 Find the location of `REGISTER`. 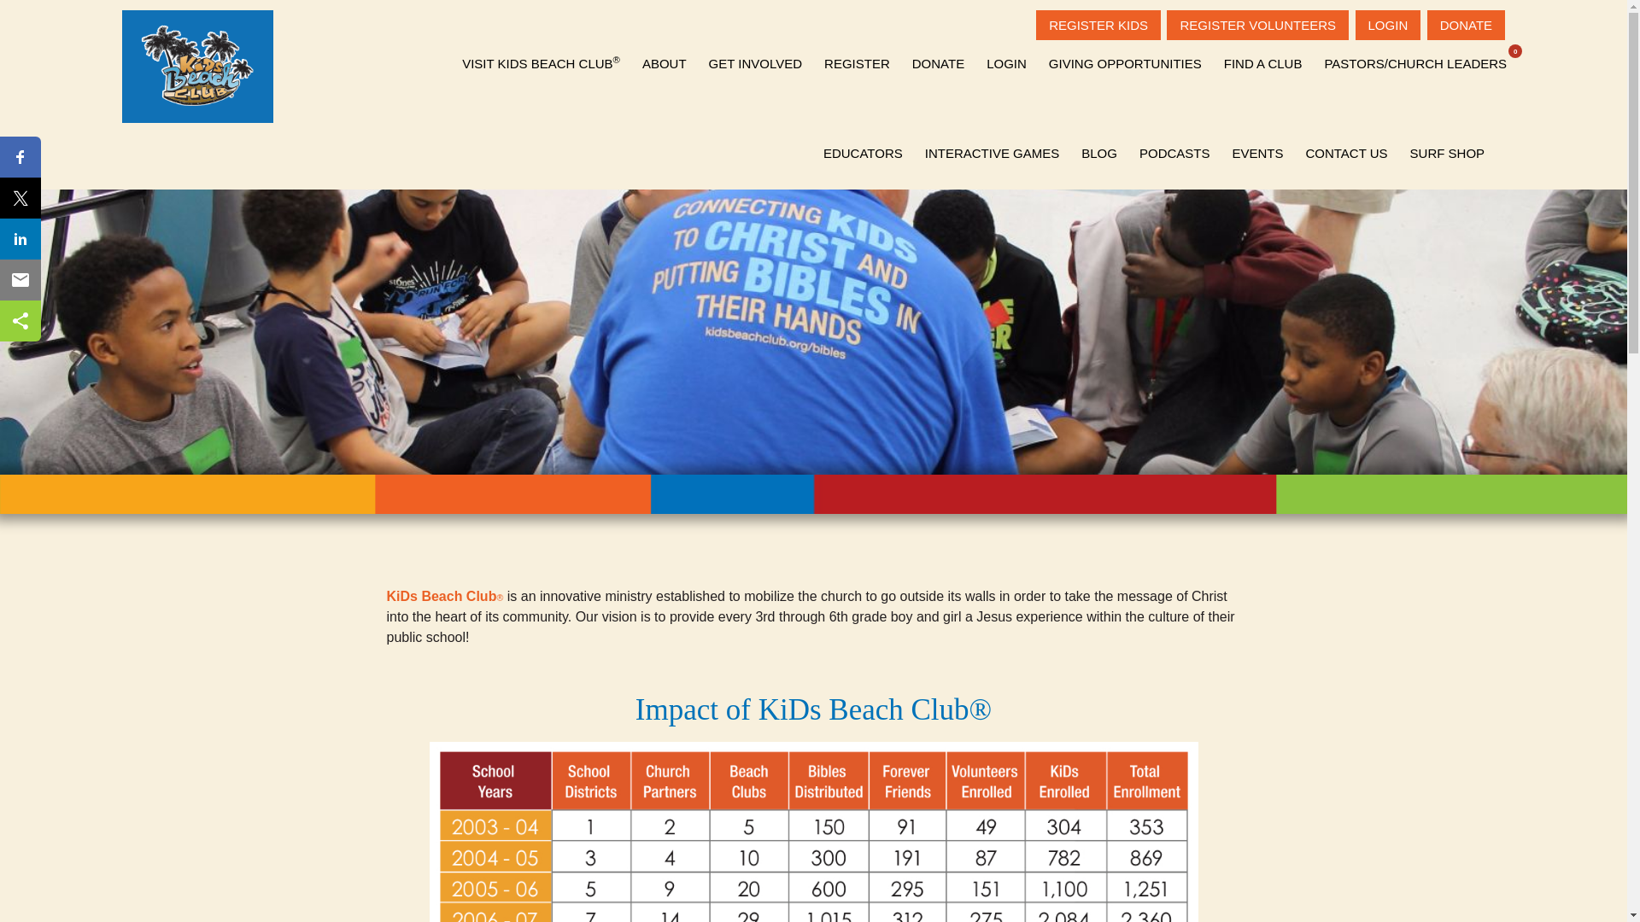

REGISTER is located at coordinates (857, 55).